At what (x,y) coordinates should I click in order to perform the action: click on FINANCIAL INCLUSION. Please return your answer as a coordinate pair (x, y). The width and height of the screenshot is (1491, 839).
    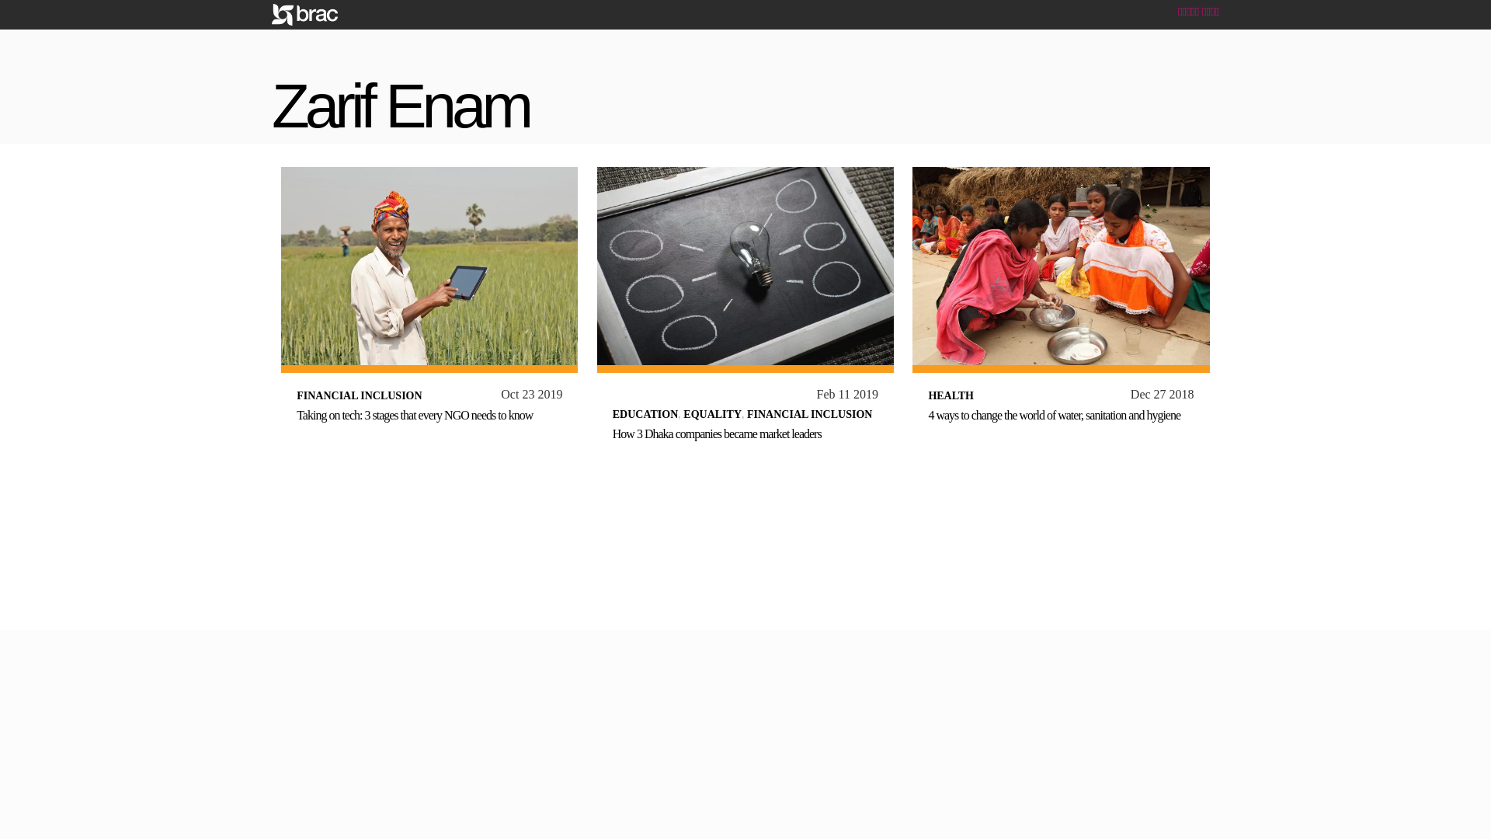
    Looking at the image, I should click on (809, 414).